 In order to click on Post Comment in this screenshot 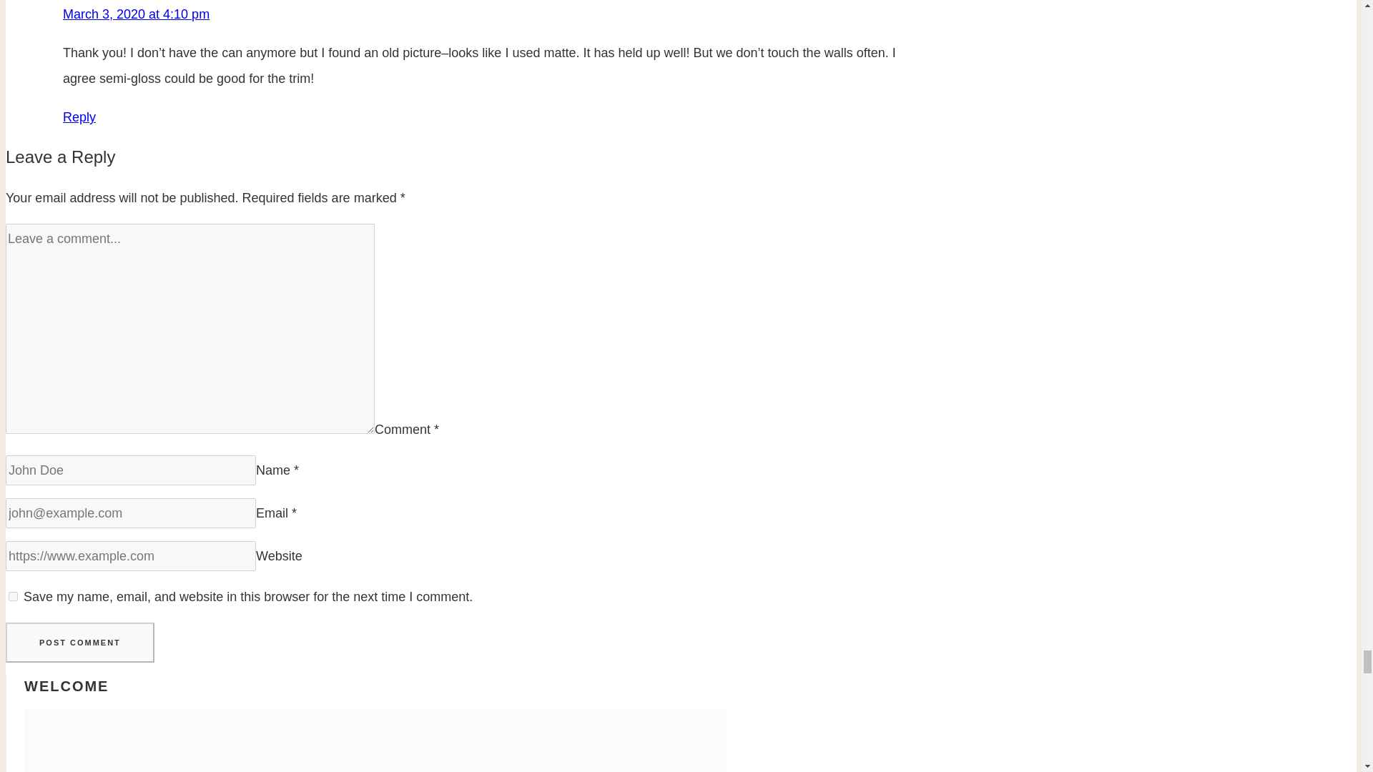, I will do `click(79, 642)`.